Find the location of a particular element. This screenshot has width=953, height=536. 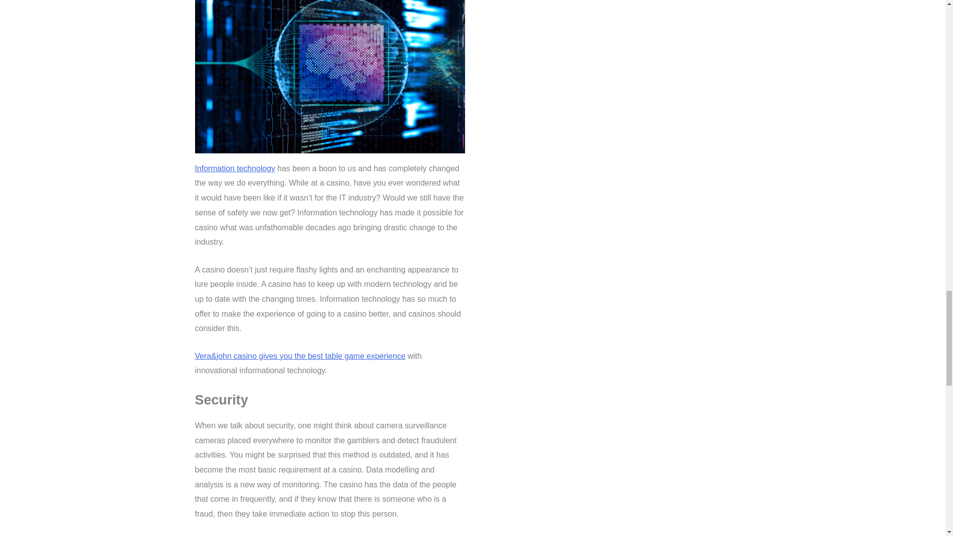

Information technology in the casino industry is located at coordinates (330, 146).